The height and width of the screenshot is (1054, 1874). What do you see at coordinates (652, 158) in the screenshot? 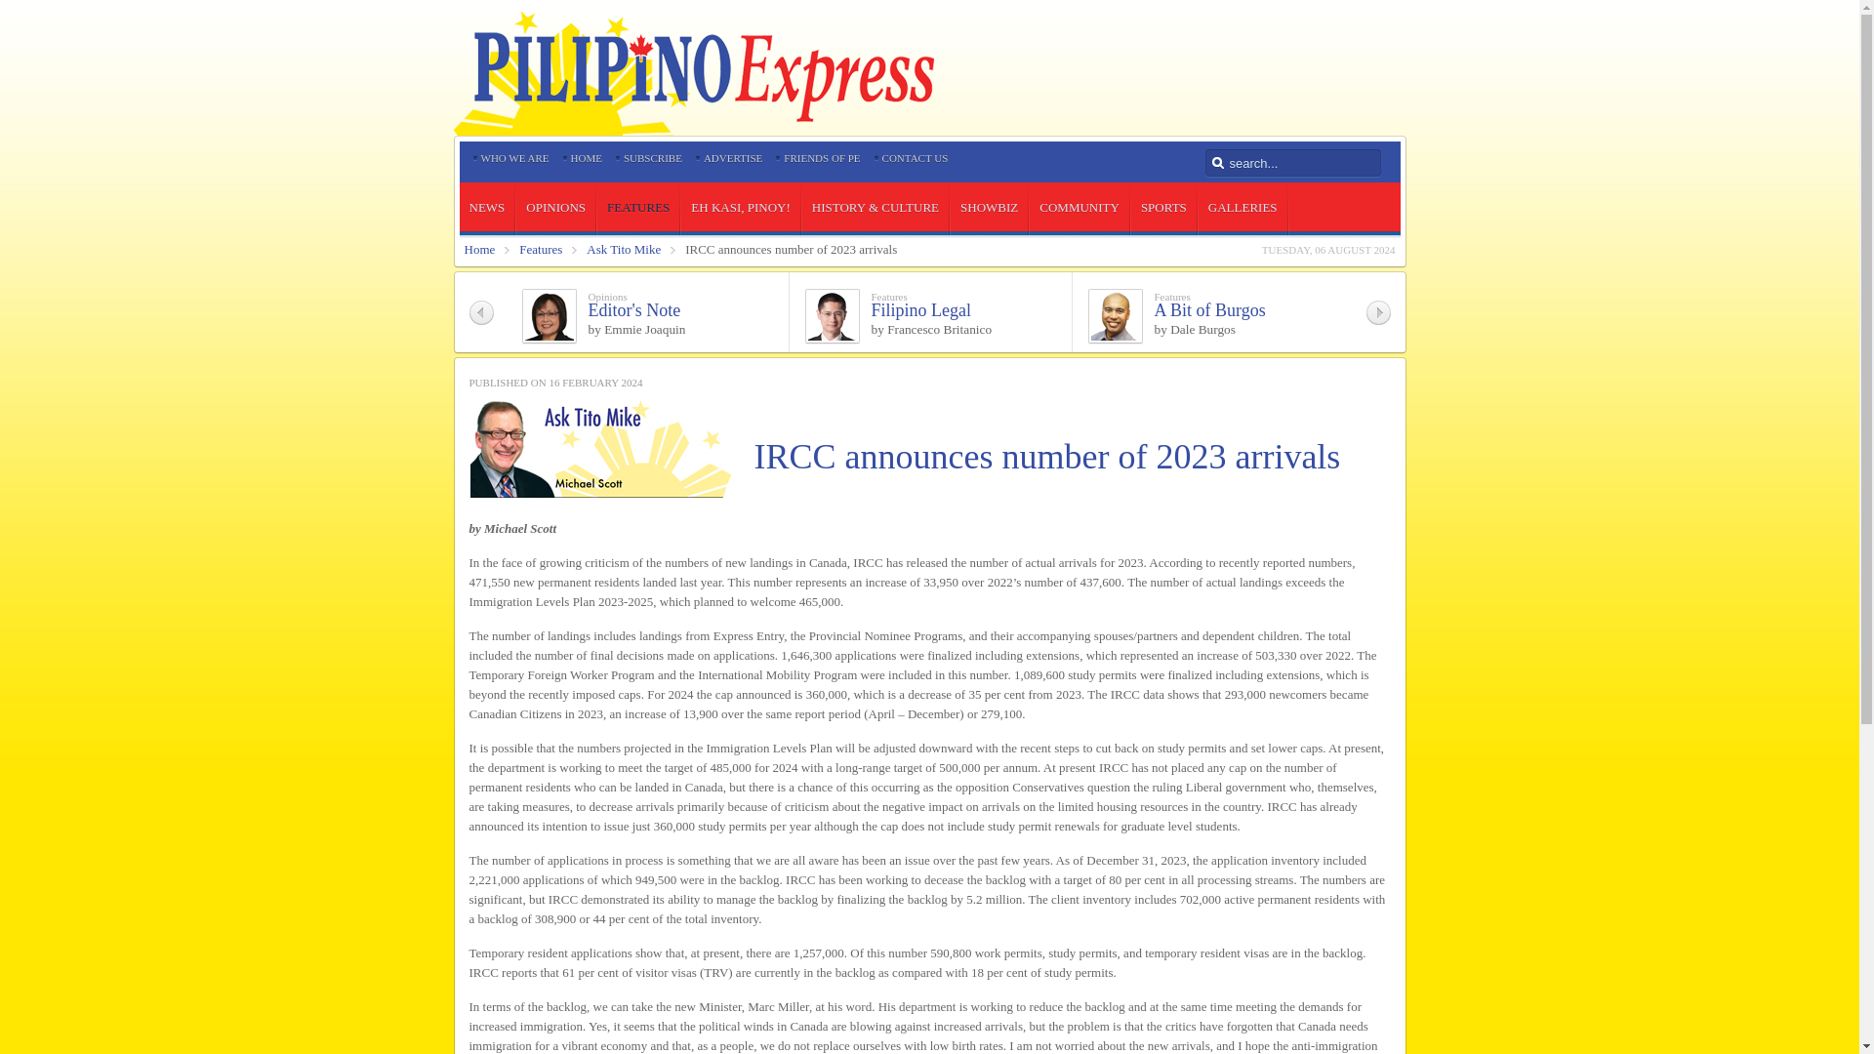
I see `SUBSCRIBE` at bounding box center [652, 158].